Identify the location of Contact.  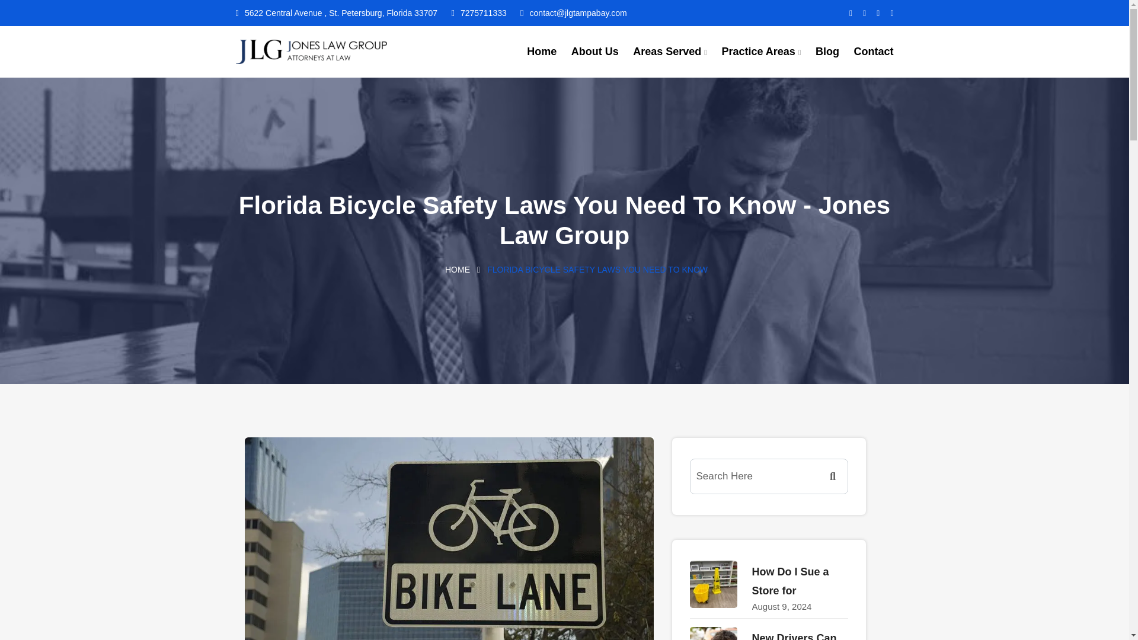
(874, 52).